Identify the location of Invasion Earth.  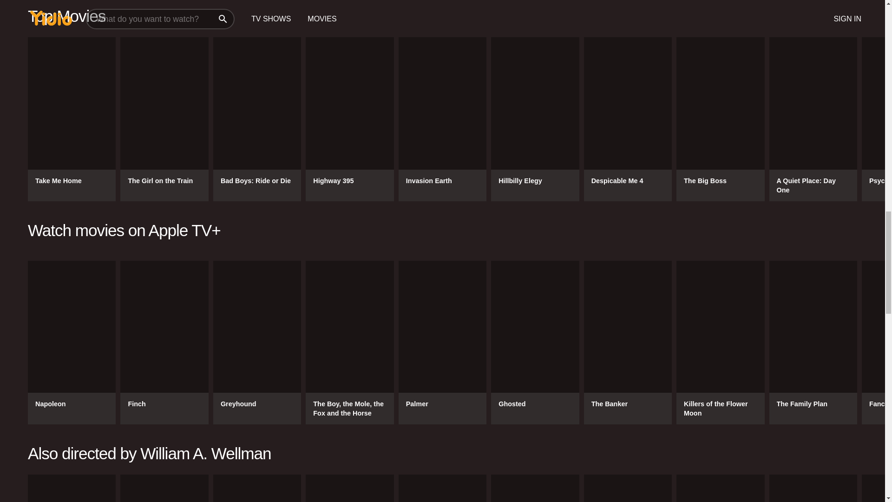
(442, 119).